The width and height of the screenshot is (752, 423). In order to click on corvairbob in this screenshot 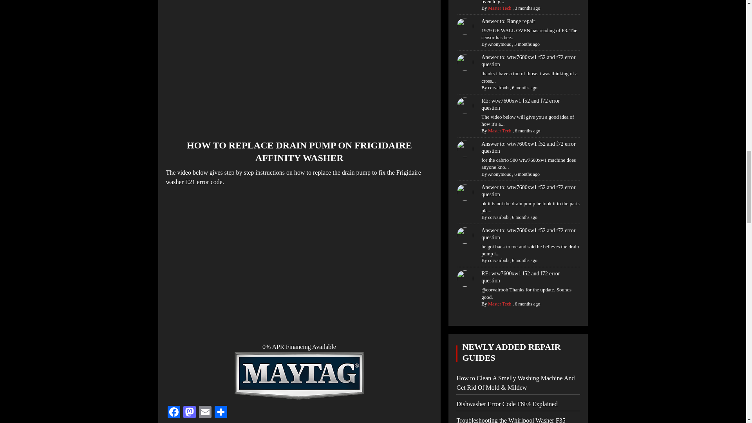, I will do `click(498, 260)`.